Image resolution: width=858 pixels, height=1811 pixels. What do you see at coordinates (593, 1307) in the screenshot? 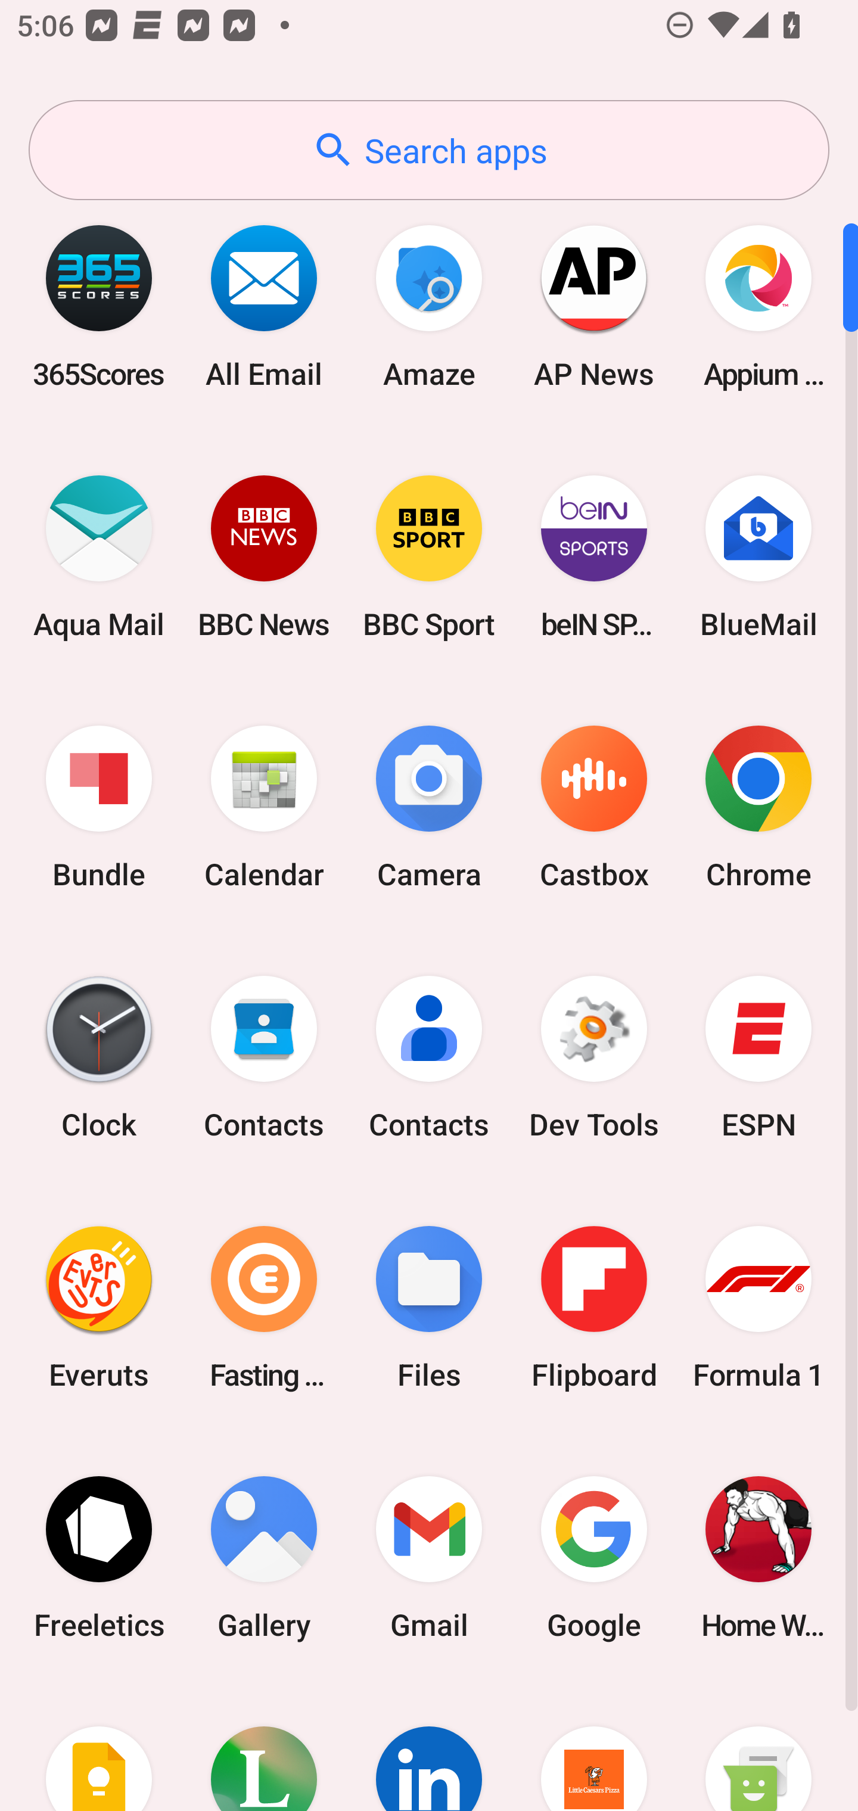
I see `Flipboard` at bounding box center [593, 1307].